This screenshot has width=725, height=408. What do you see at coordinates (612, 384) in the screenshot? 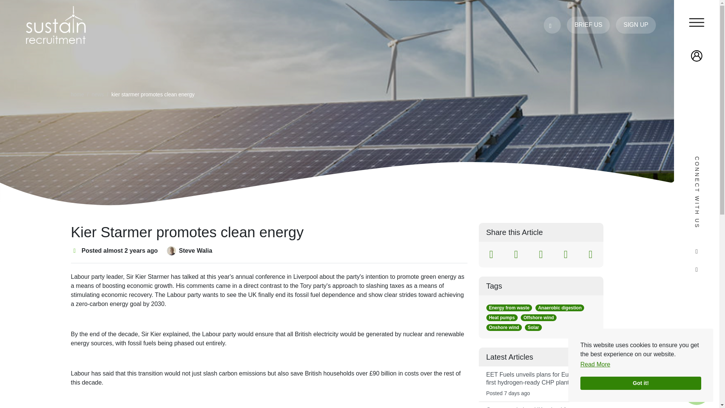
I see `Got it!` at bounding box center [612, 384].